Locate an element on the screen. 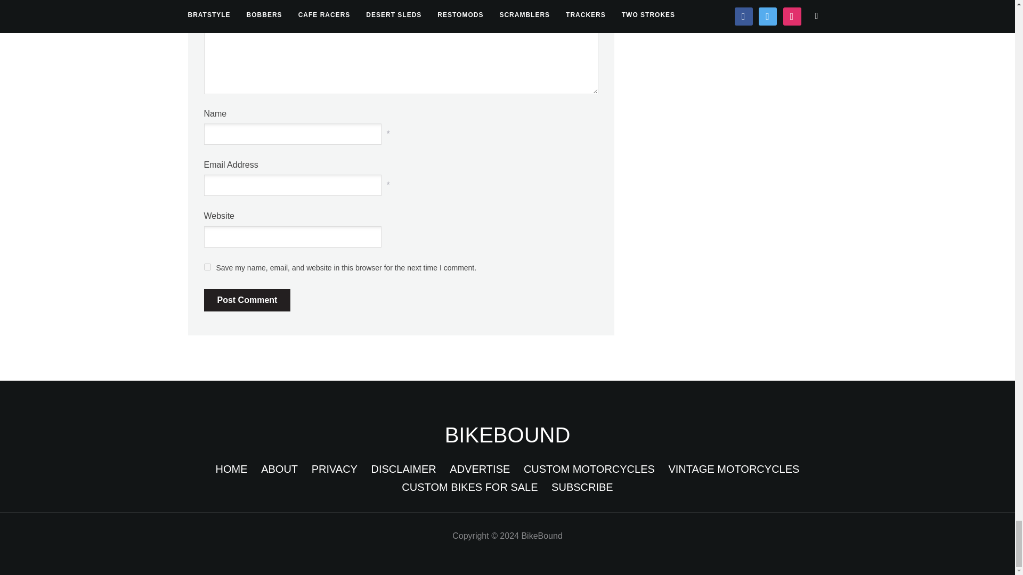 Image resolution: width=1023 pixels, height=575 pixels. Cafe Racers, Scramblers, Trackers, and Bratstyle is located at coordinates (508, 434).